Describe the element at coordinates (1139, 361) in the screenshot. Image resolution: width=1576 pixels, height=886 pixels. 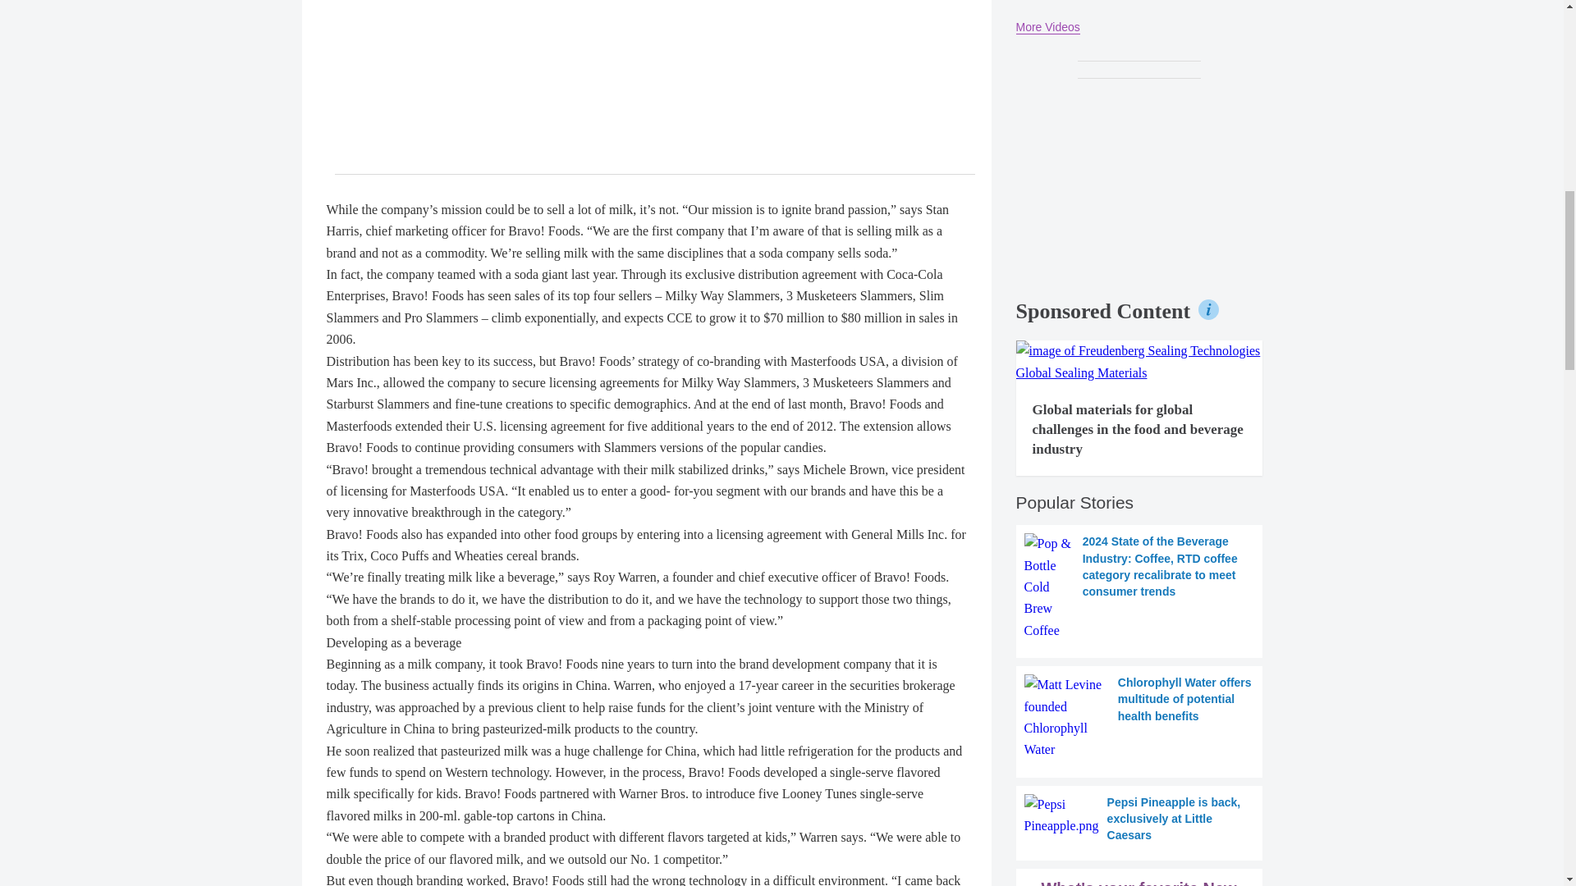
I see `Freudenberg Sealing Technologies Global Sealing Materials` at that location.